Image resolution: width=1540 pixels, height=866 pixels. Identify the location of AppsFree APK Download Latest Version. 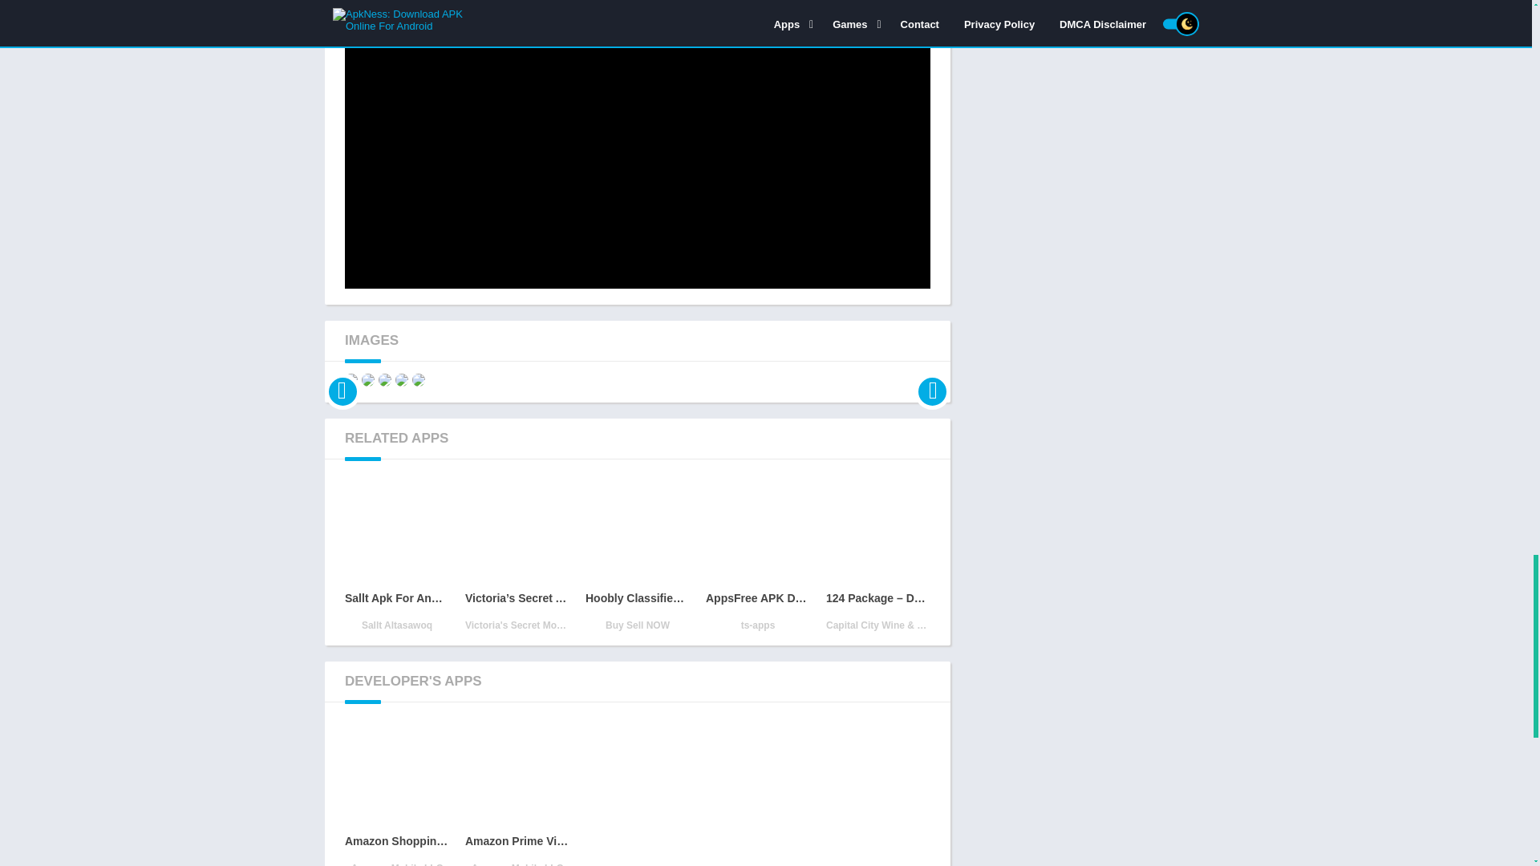
(757, 556).